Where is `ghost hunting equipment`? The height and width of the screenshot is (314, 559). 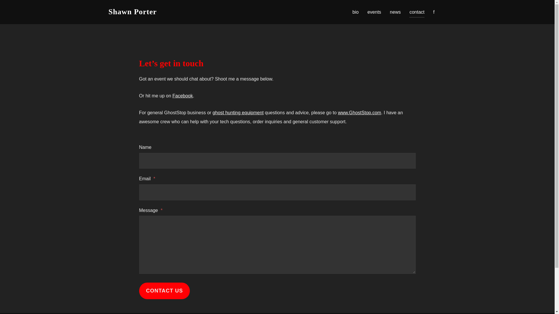 ghost hunting equipment is located at coordinates (238, 113).